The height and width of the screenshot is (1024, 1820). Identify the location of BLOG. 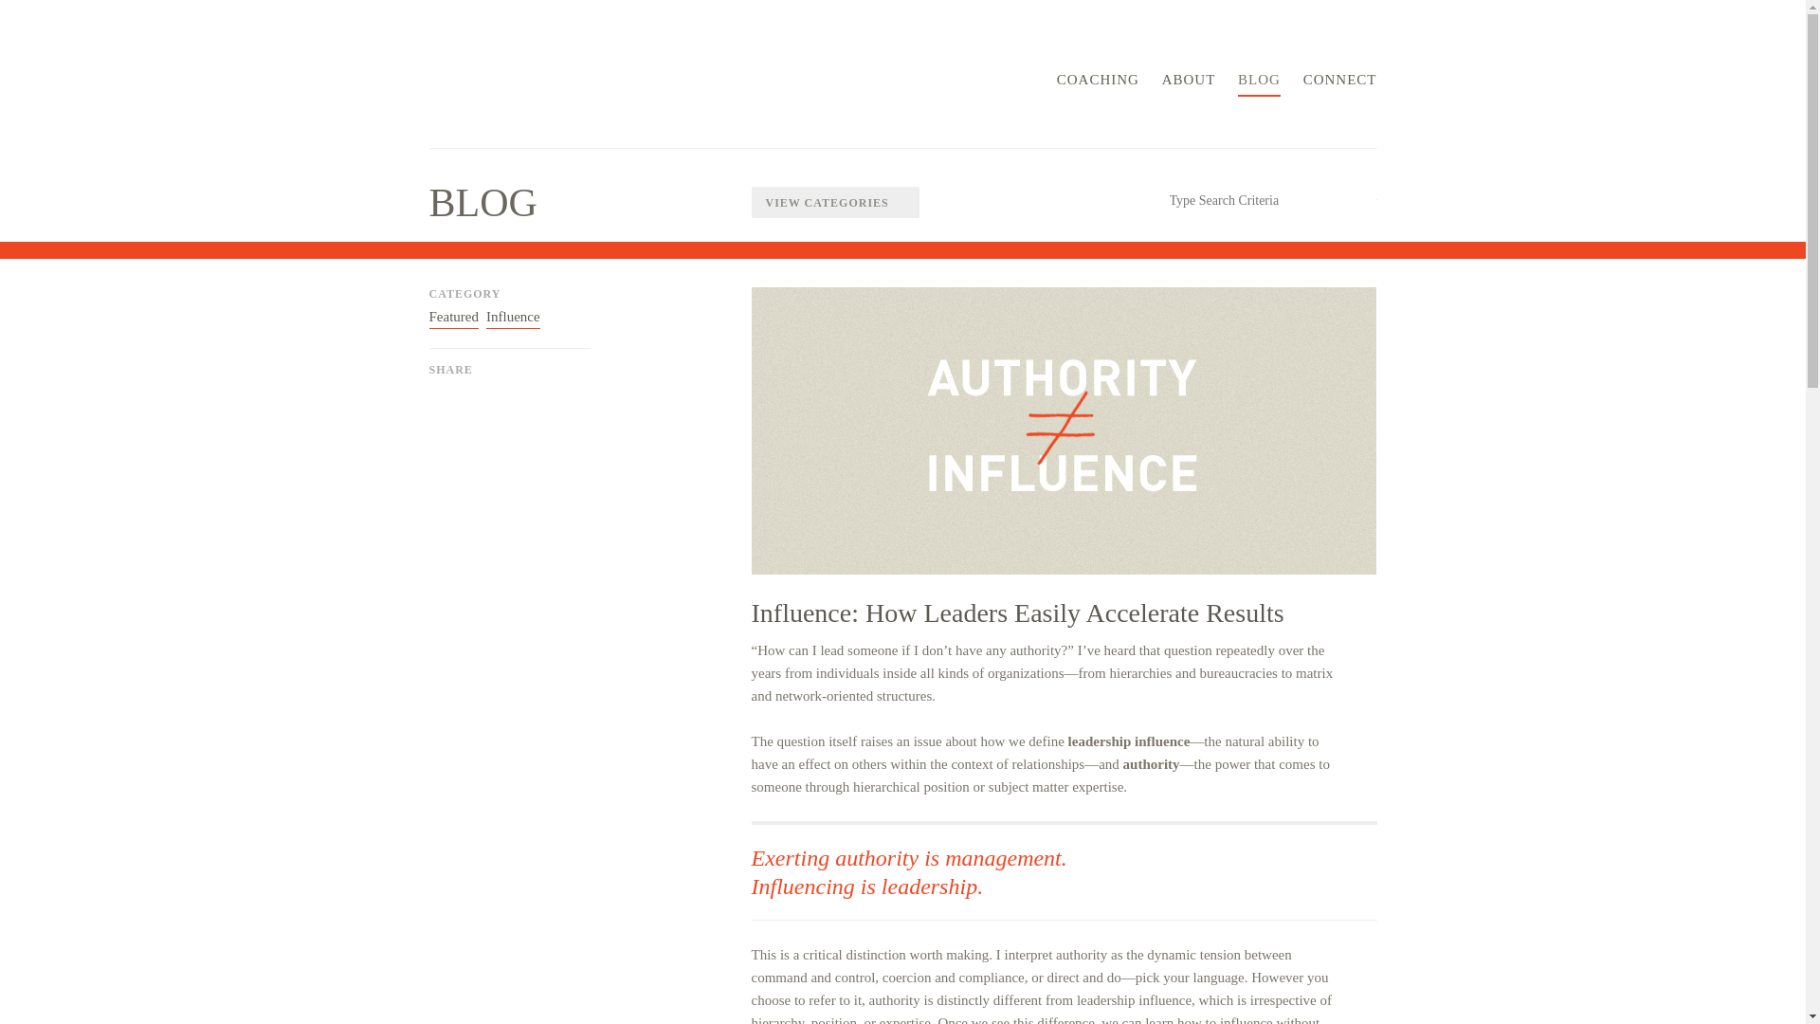
(1259, 83).